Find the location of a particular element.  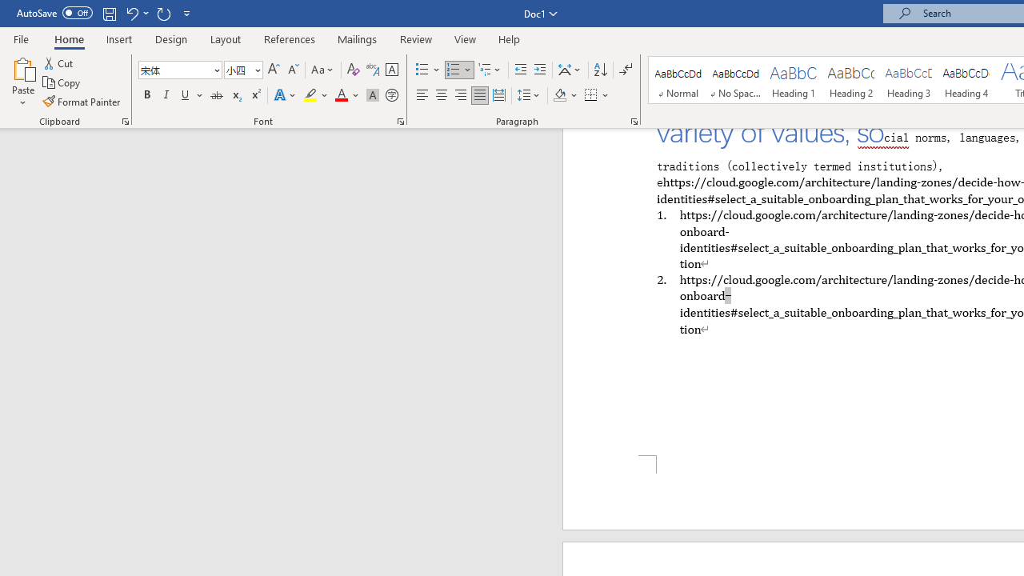

Underline is located at coordinates (192, 96).